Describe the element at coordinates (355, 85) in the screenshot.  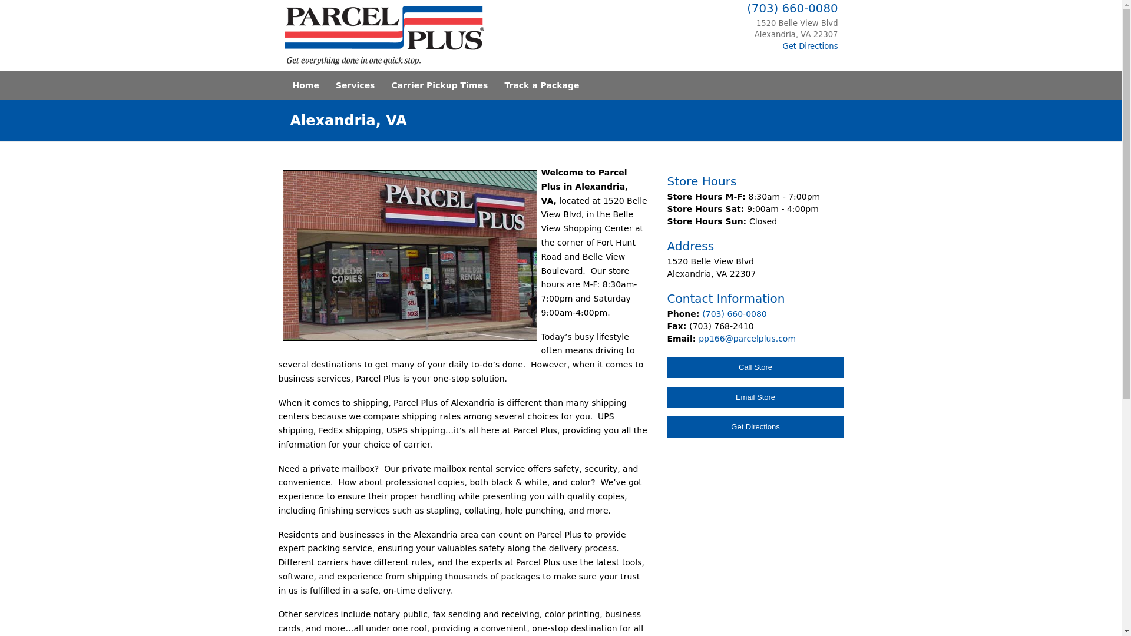
I see `Services` at that location.